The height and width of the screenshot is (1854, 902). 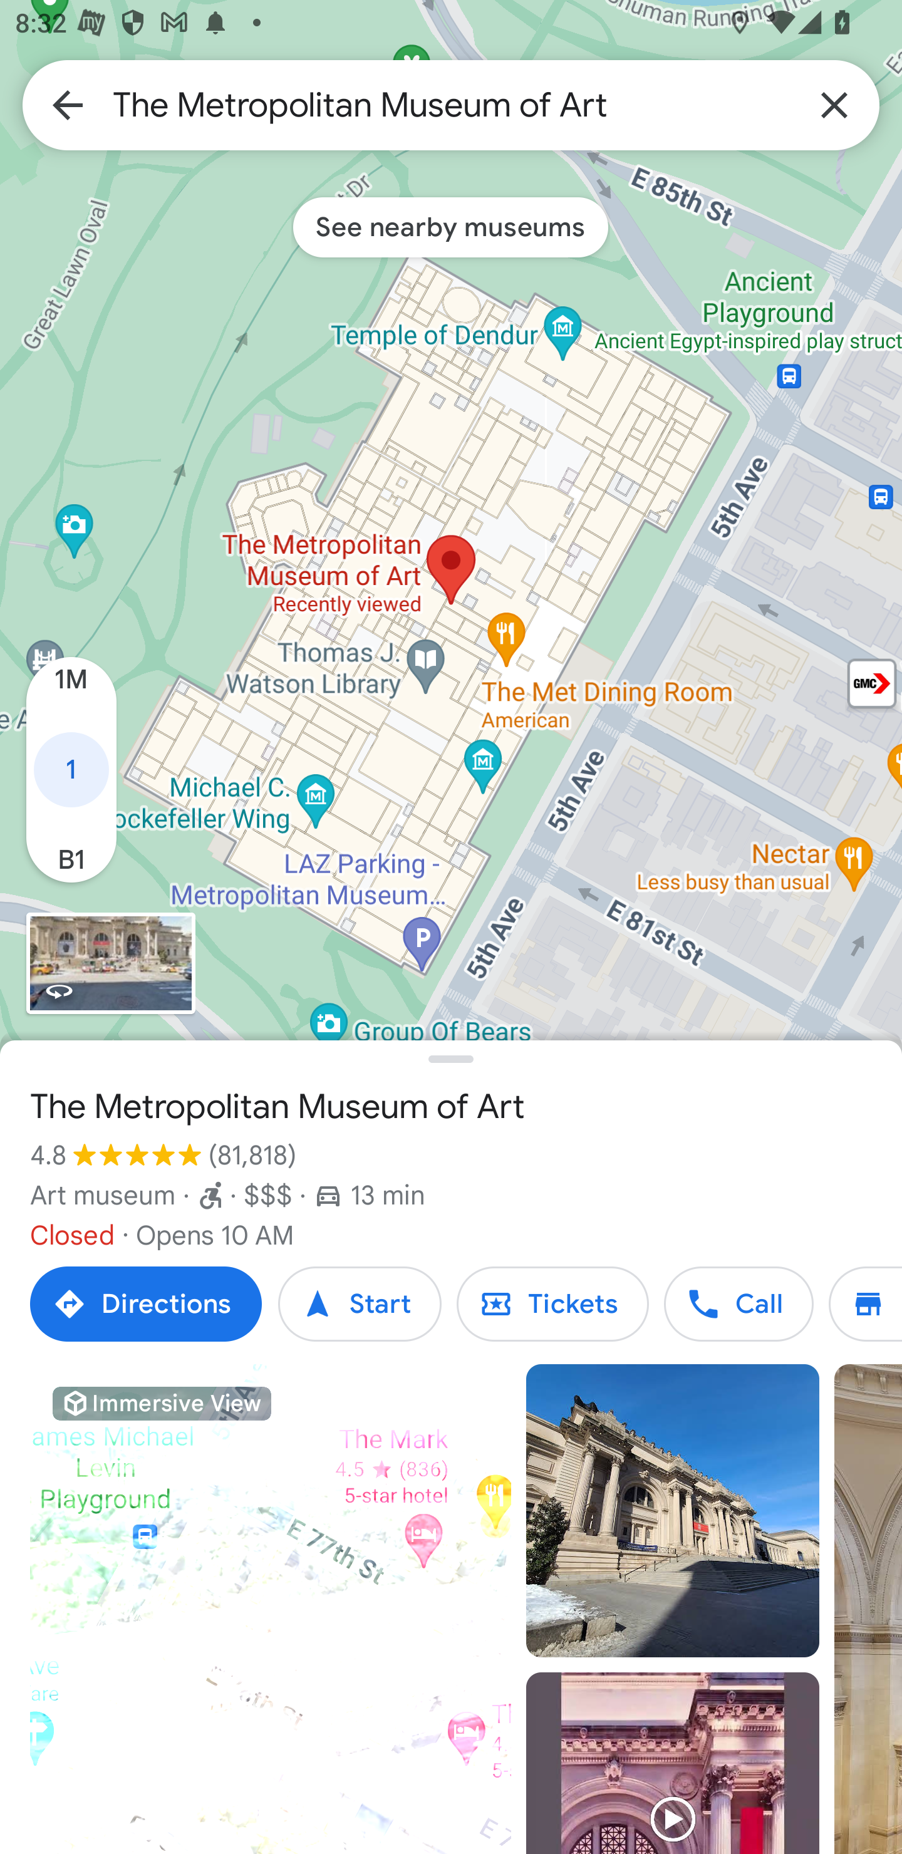 I want to click on Back, so click(x=68, y=104).